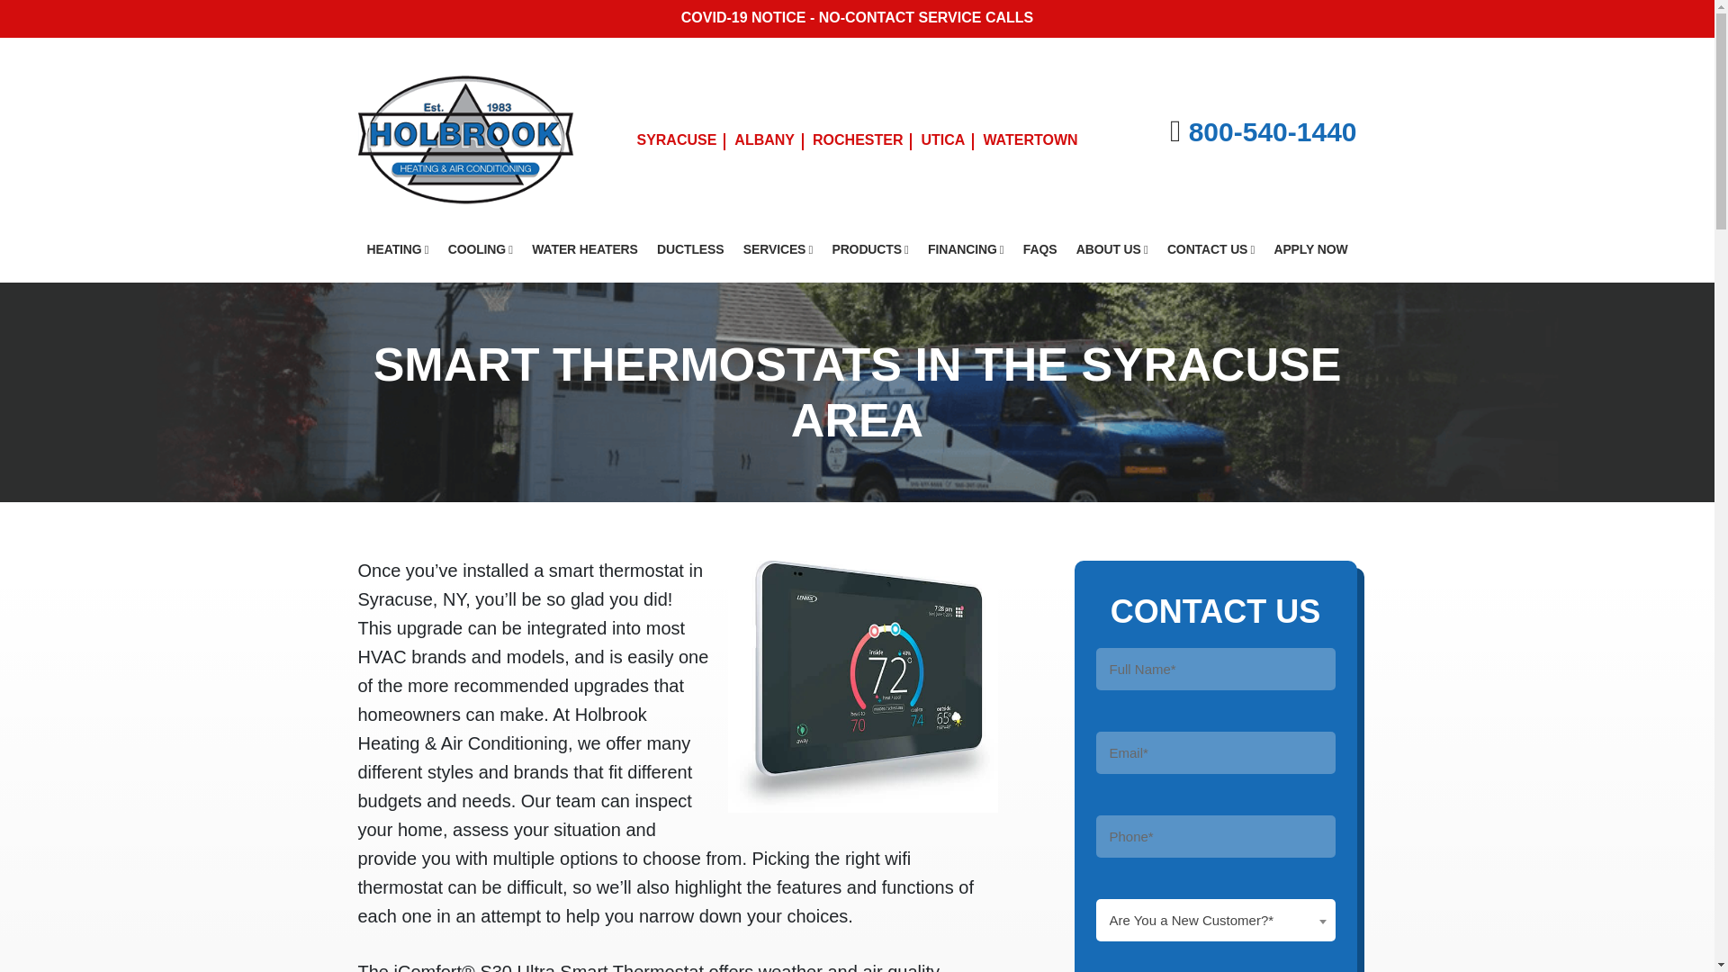 The height and width of the screenshot is (972, 1728). I want to click on UTICA, so click(943, 140).